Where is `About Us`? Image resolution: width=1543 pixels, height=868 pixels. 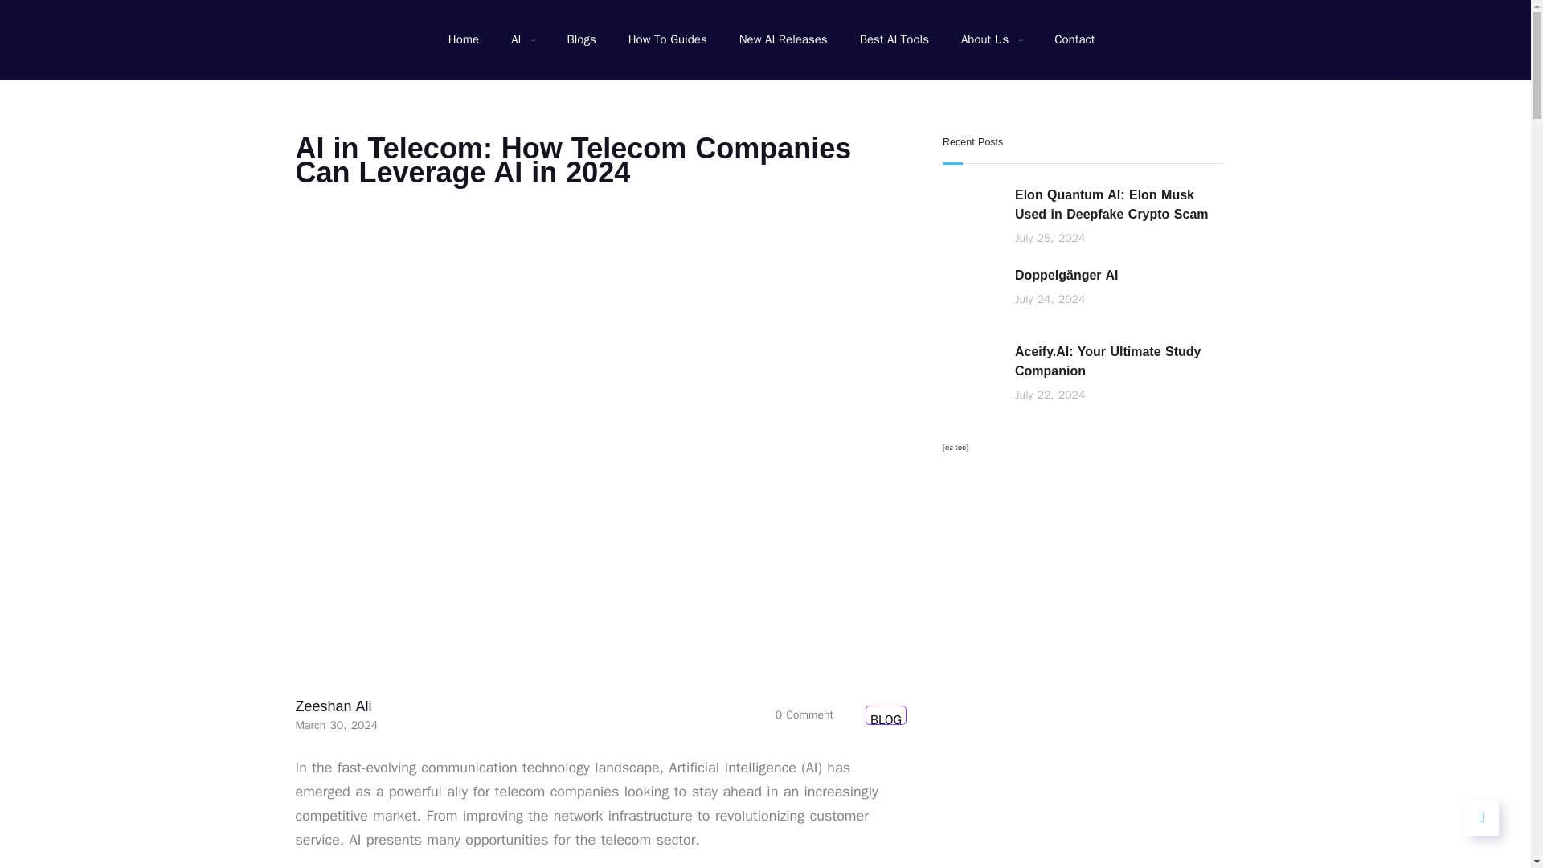 About Us is located at coordinates (992, 40).